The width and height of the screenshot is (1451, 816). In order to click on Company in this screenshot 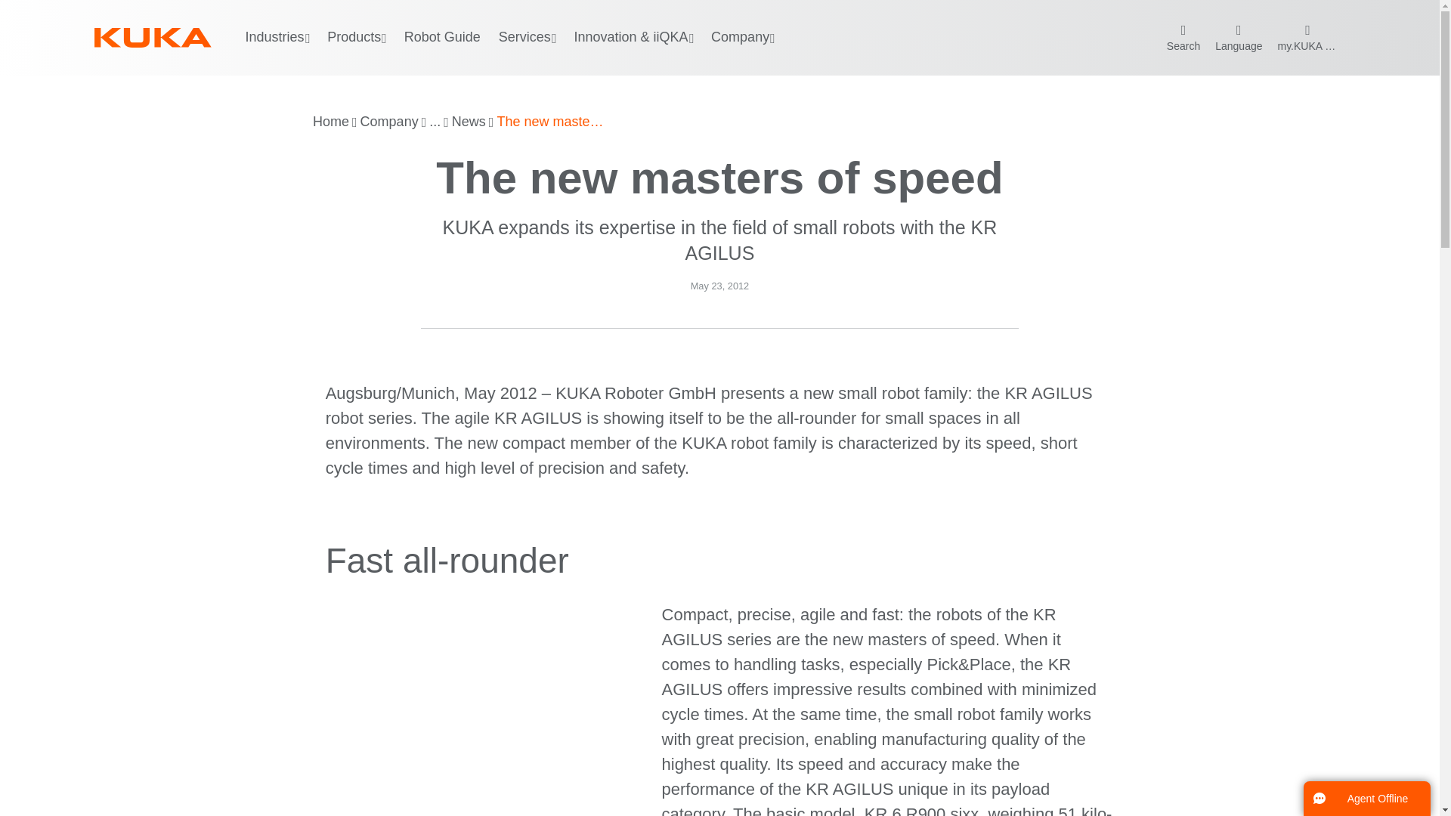, I will do `click(389, 122)`.